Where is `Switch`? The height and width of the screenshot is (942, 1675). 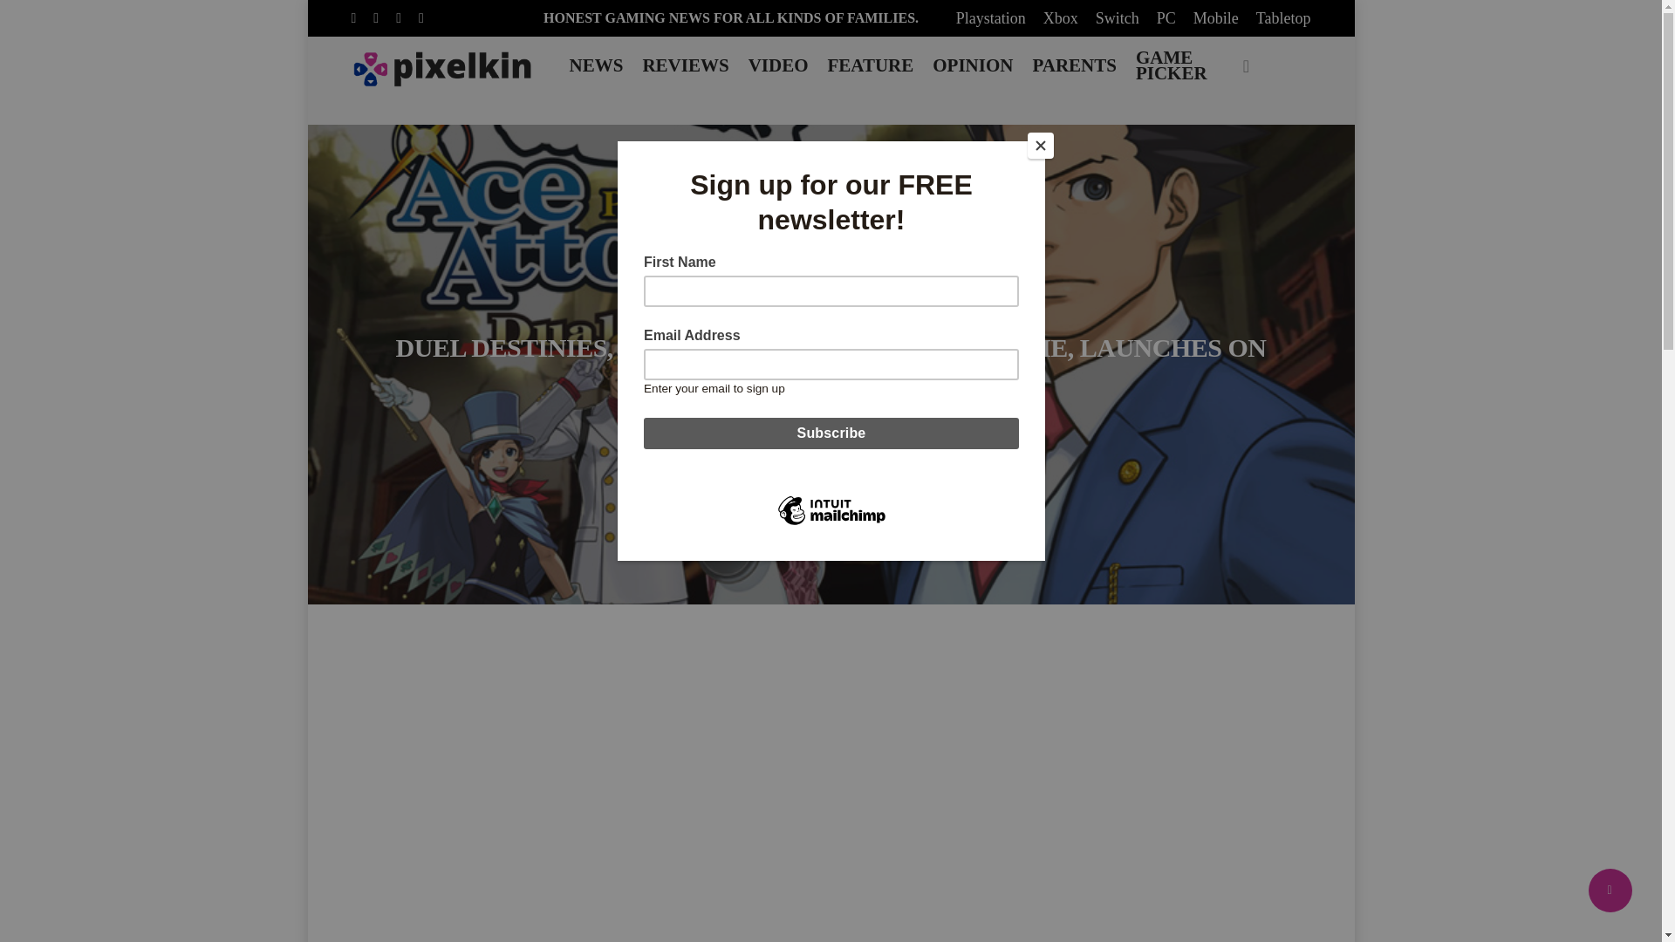
Switch is located at coordinates (1117, 17).